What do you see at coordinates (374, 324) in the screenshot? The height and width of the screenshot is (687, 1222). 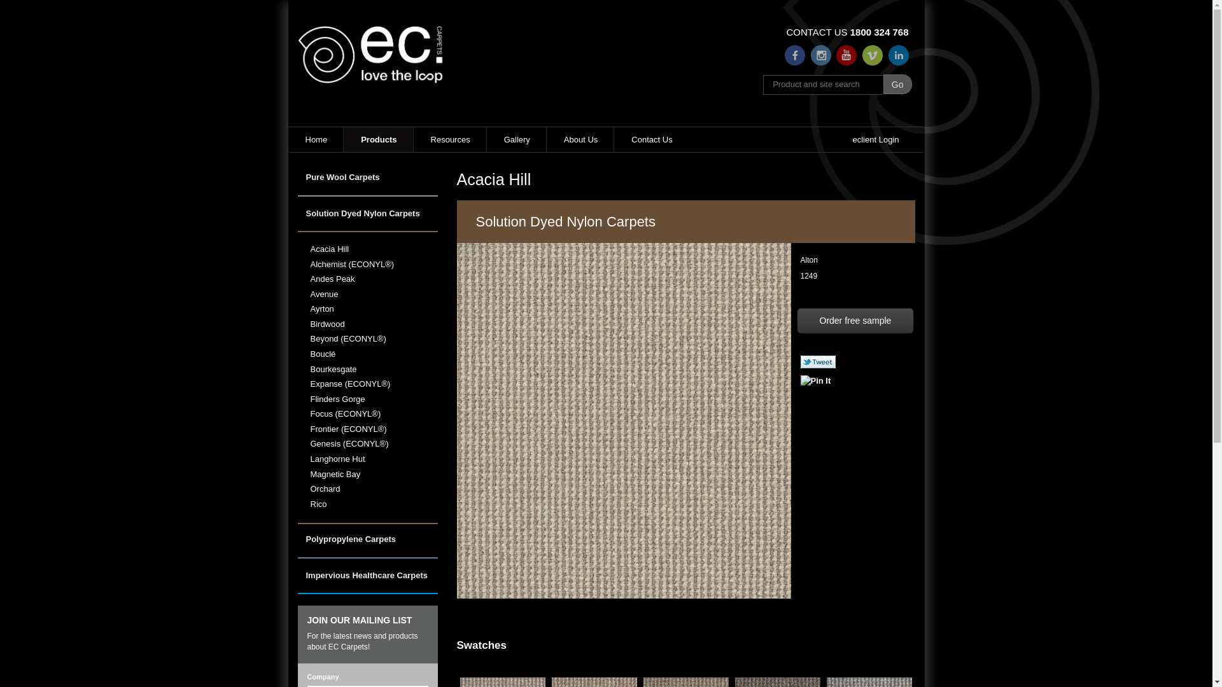 I see `Birdwood` at bounding box center [374, 324].